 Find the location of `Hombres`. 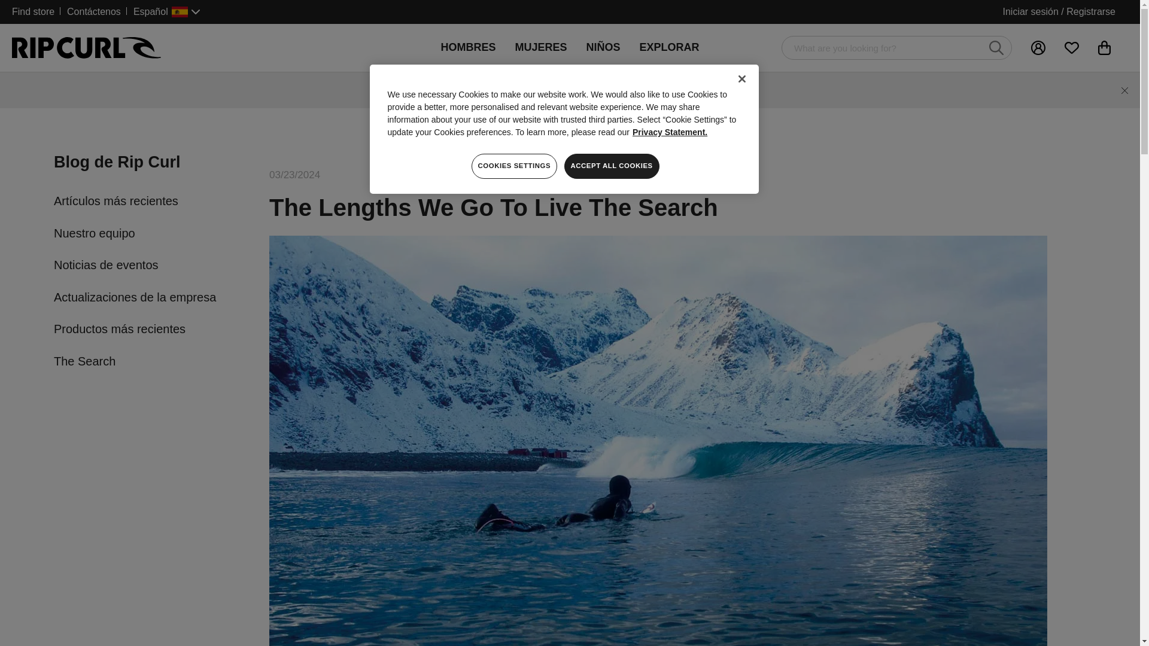

Hombres is located at coordinates (468, 47).